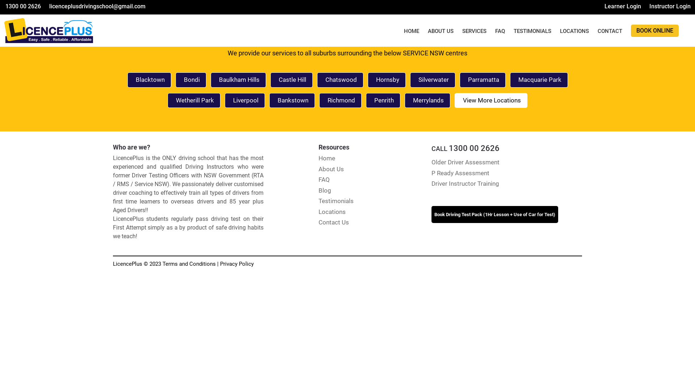 The height and width of the screenshot is (391, 695). I want to click on Learner Login, so click(622, 7).